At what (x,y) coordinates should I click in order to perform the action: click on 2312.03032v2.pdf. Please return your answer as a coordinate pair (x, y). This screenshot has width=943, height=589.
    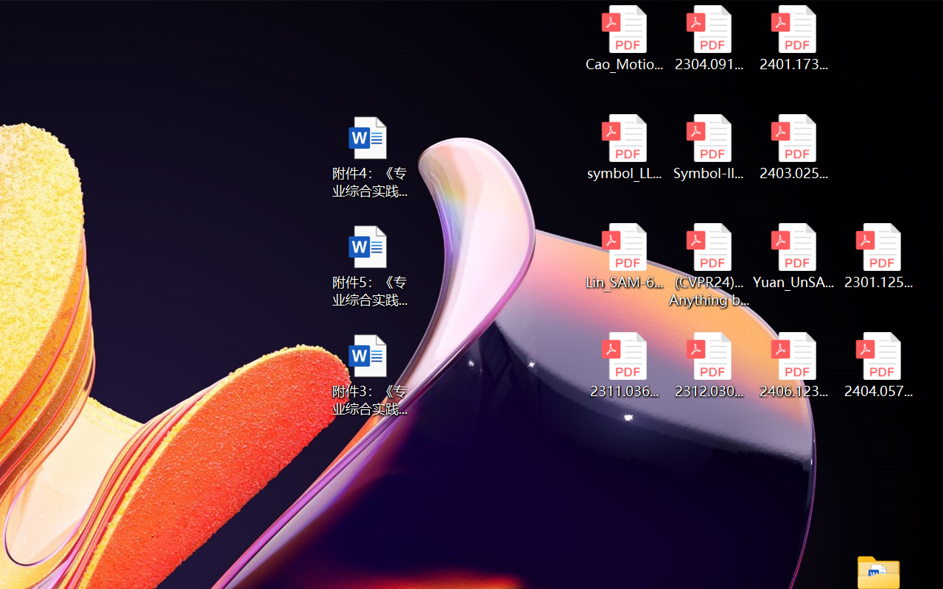
    Looking at the image, I should click on (709, 365).